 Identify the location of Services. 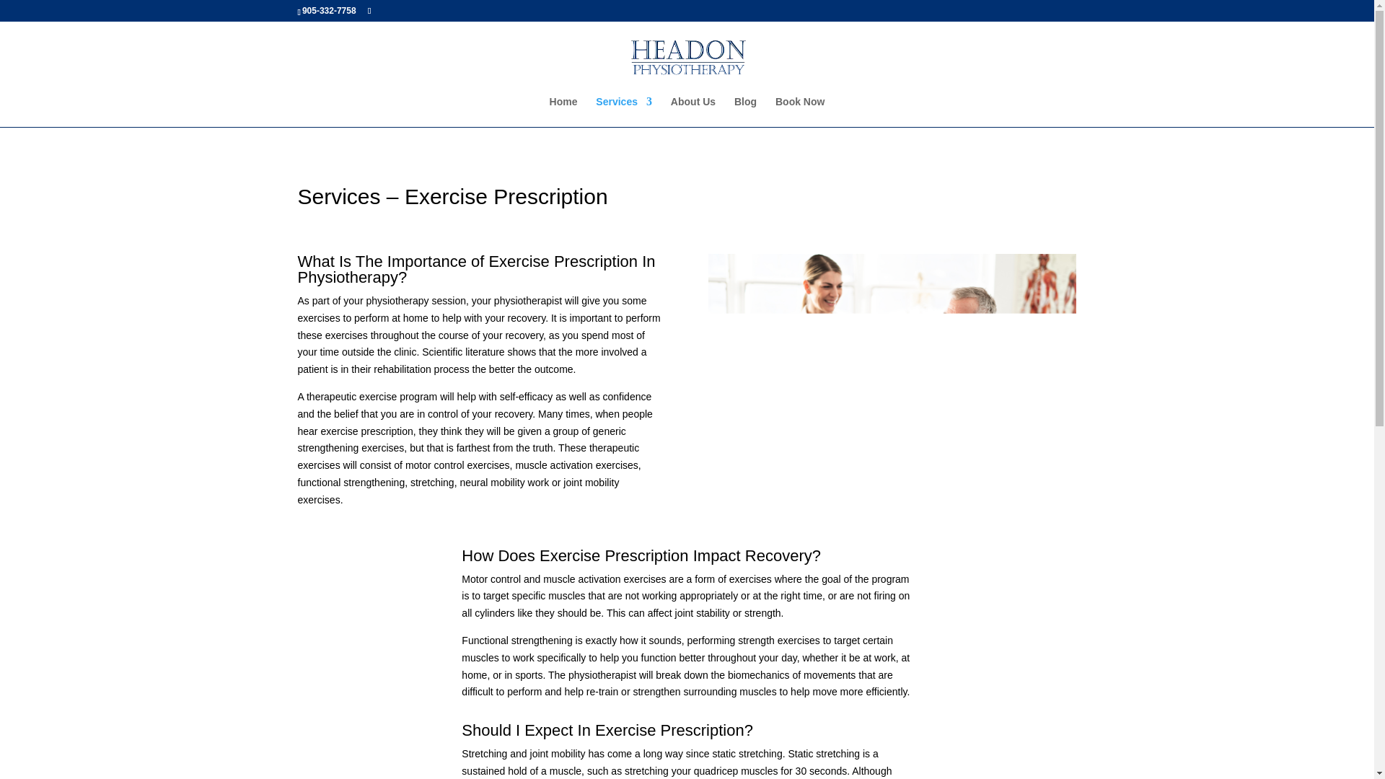
(623, 111).